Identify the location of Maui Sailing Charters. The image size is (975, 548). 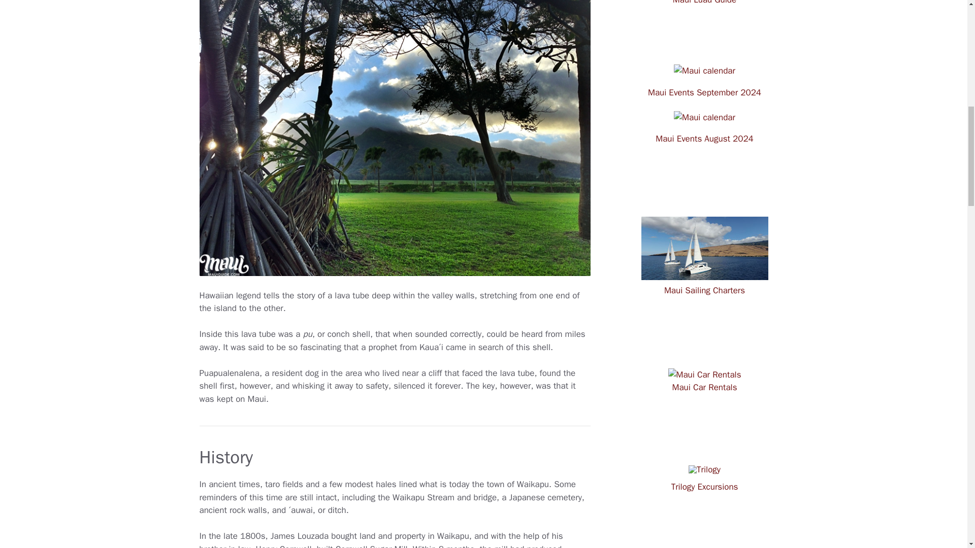
(704, 288).